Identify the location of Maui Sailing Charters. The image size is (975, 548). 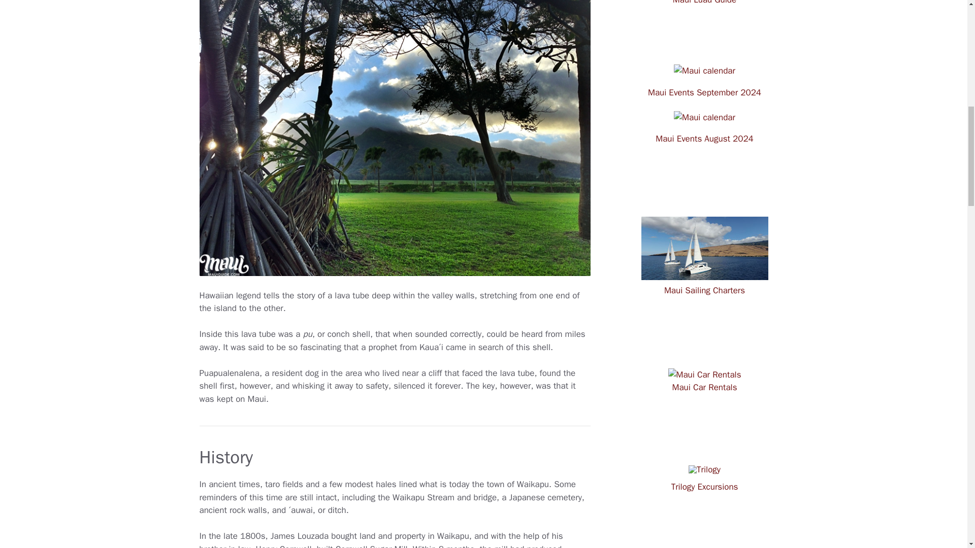
(704, 288).